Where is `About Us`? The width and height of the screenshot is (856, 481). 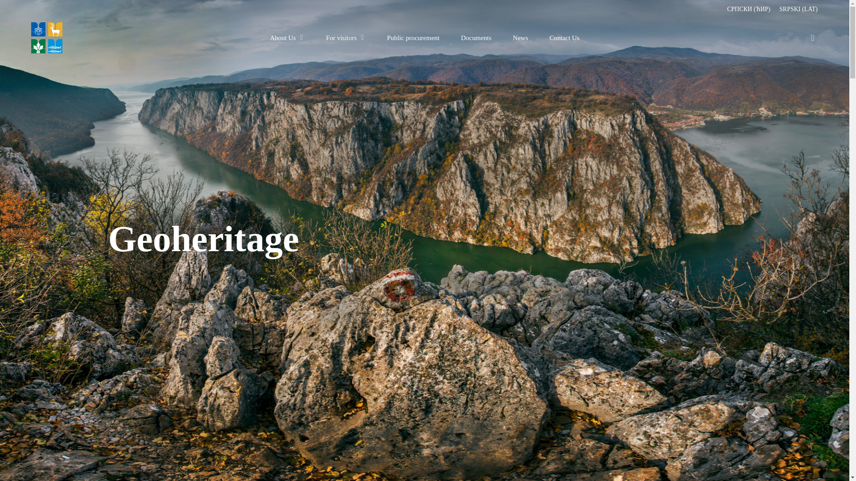
About Us is located at coordinates (287, 38).